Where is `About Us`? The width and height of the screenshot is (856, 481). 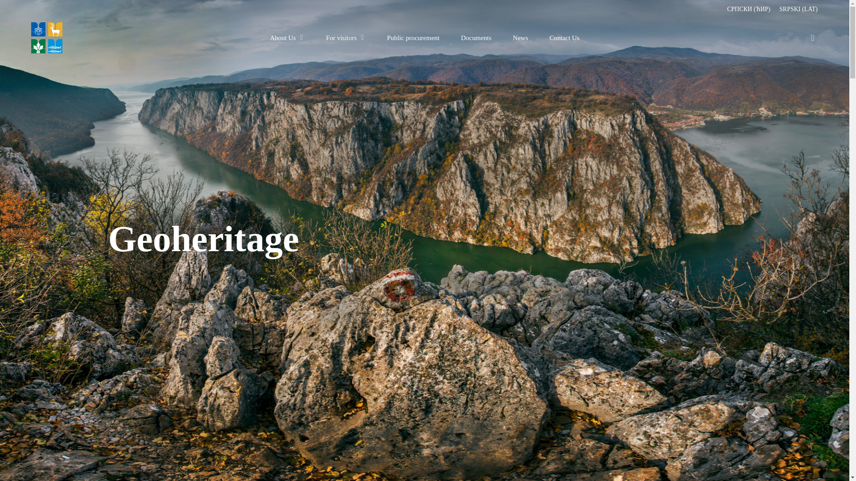
About Us is located at coordinates (287, 38).